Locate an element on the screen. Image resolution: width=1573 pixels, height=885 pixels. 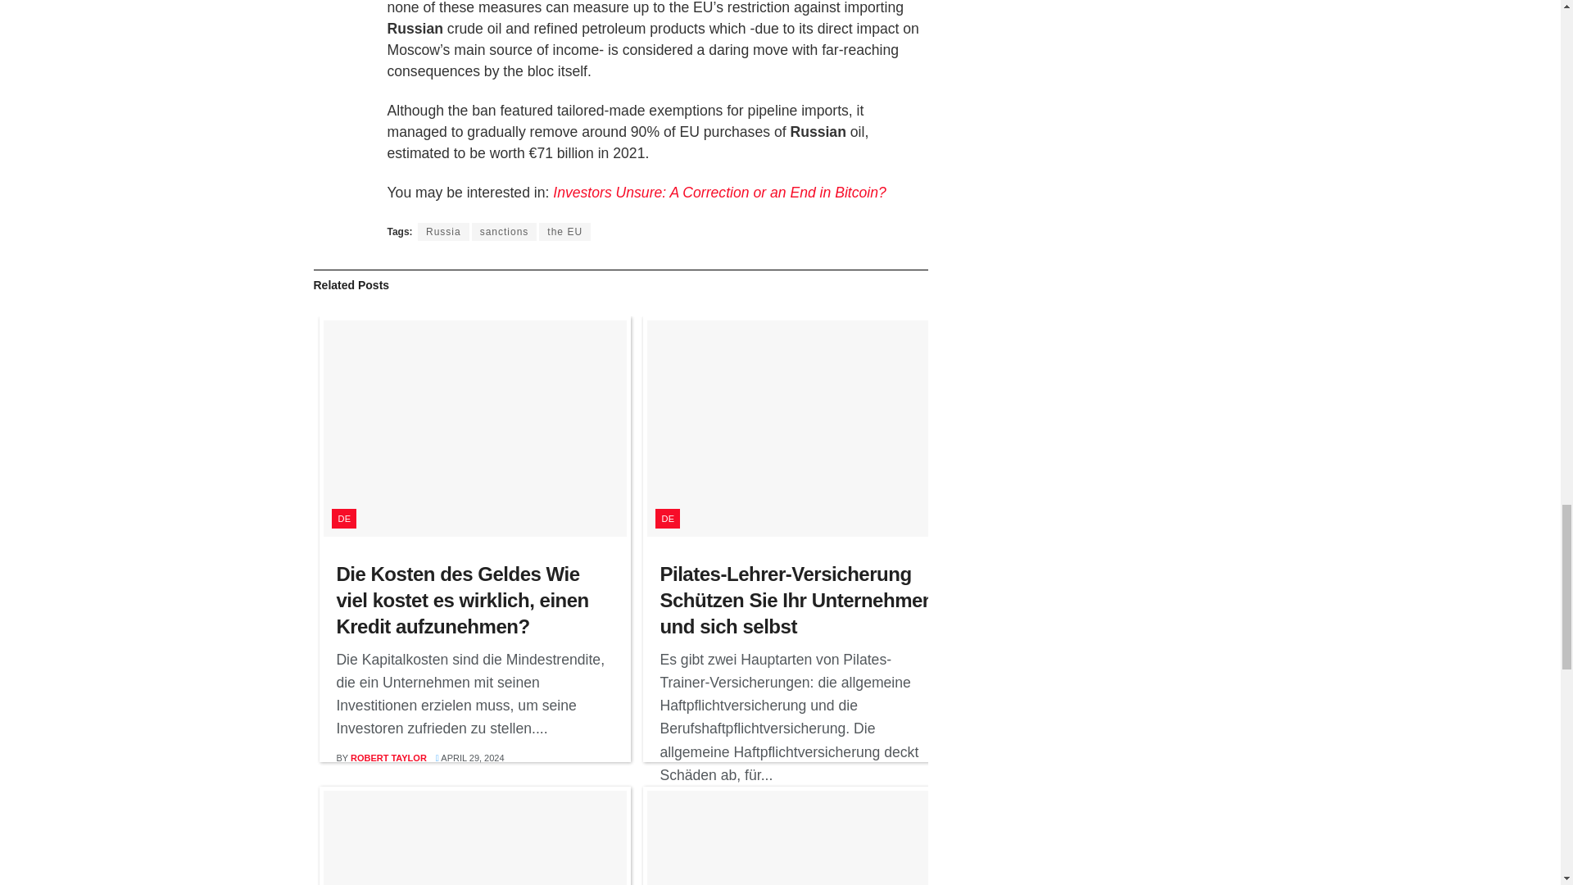
ROBERT TAYLOR is located at coordinates (388, 757).